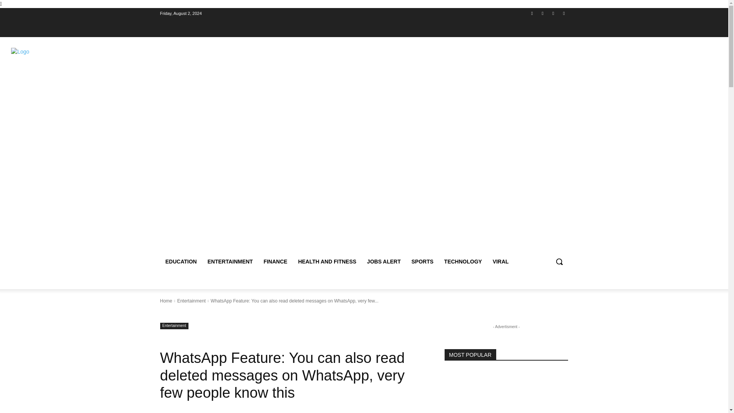  Describe the element at coordinates (275, 262) in the screenshot. I see `FINANCE` at that location.